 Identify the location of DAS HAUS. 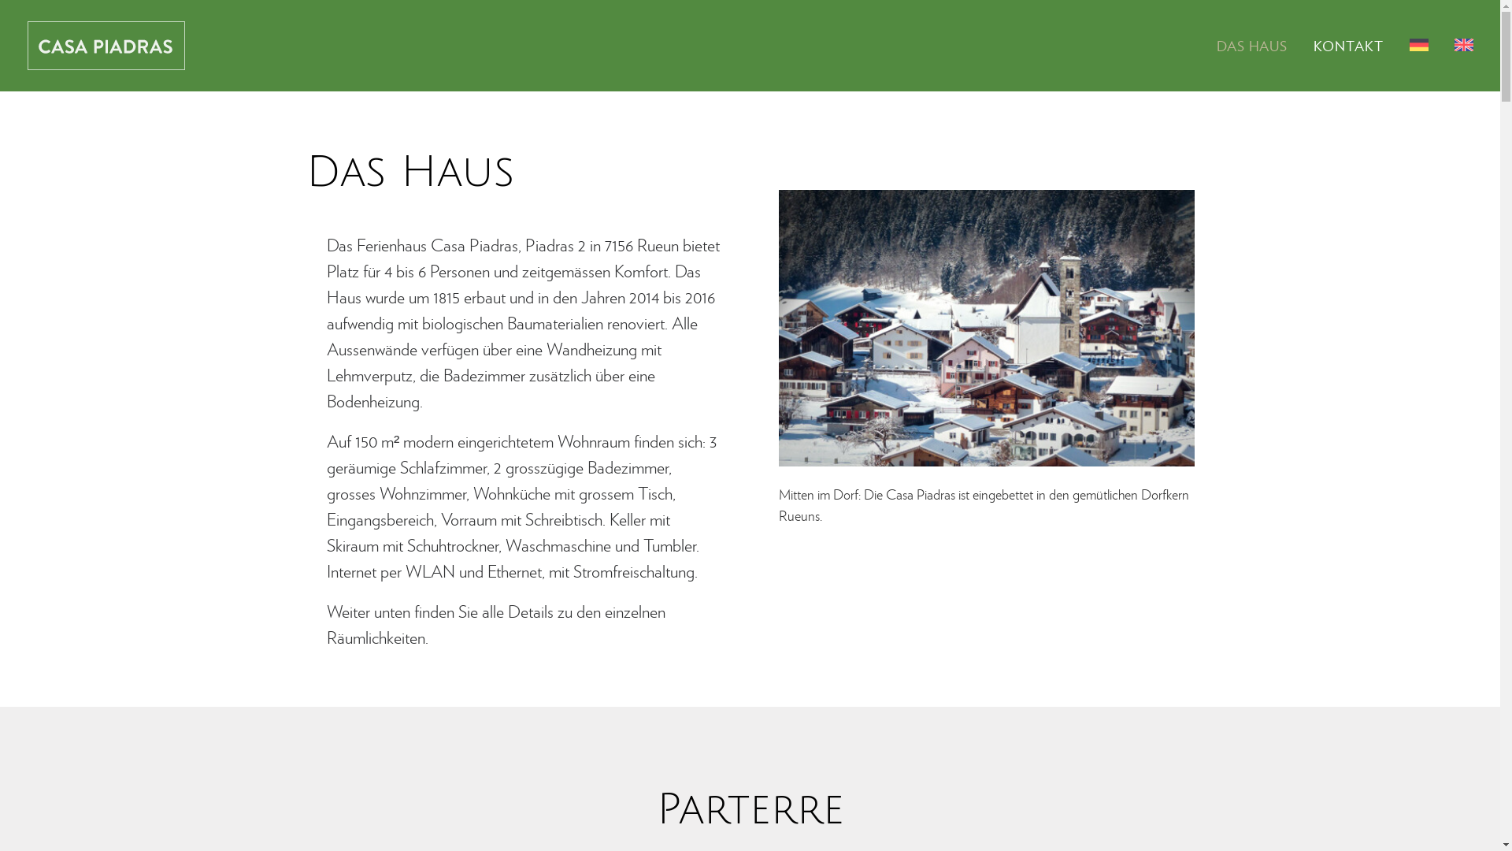
(1258, 46).